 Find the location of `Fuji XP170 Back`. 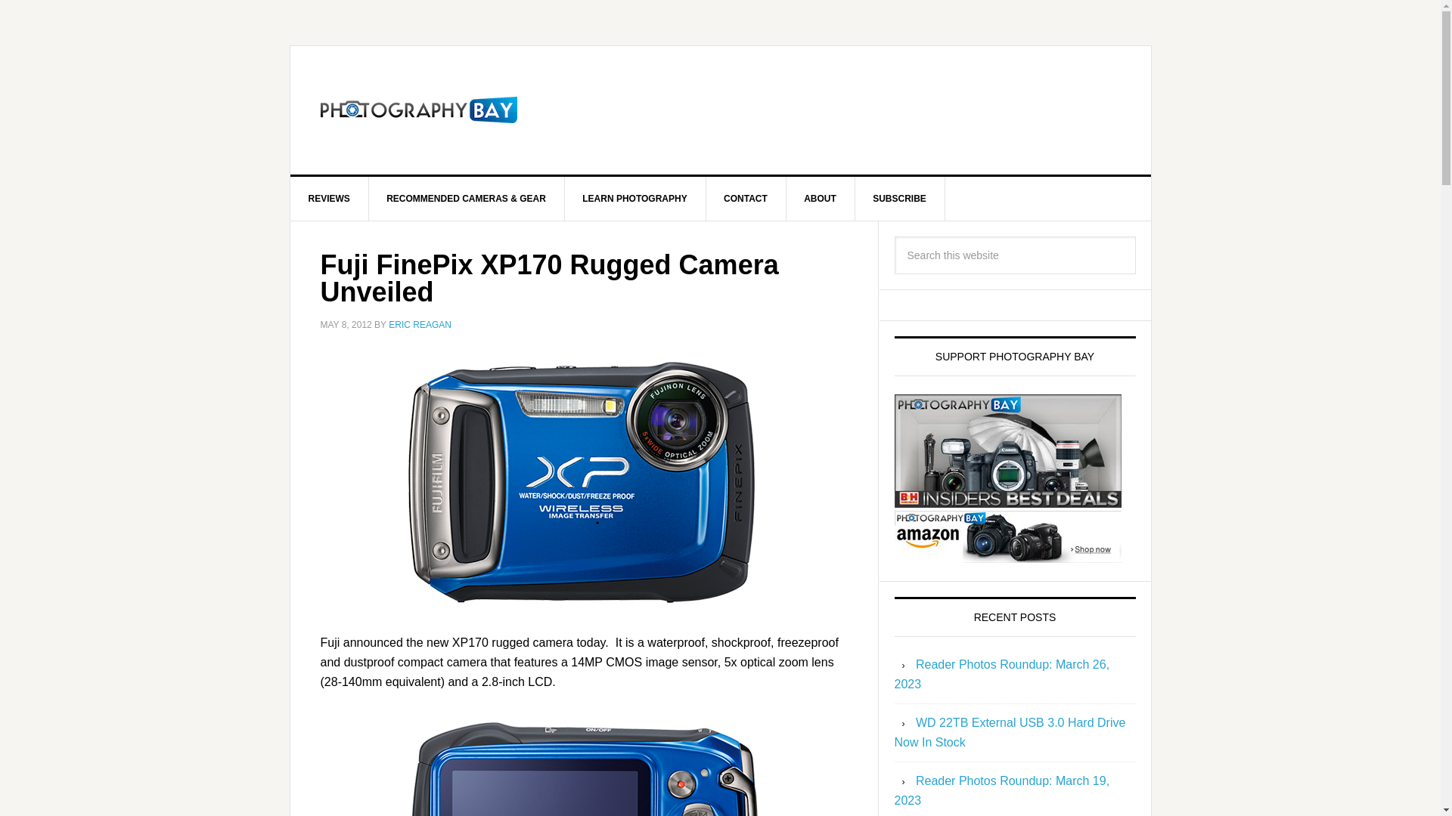

Fuji XP170 Back is located at coordinates (584, 763).